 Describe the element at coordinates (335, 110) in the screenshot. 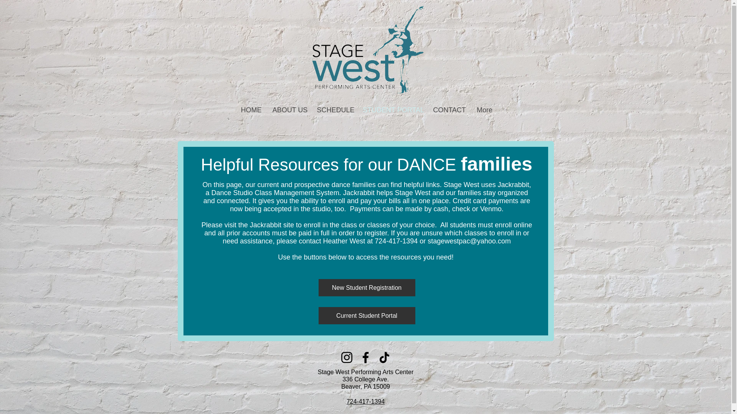

I see `SCHEDULE` at that location.